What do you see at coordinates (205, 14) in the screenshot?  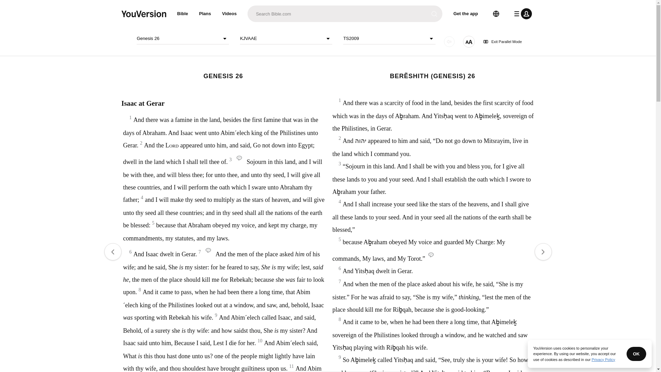 I see `Plans` at bounding box center [205, 14].